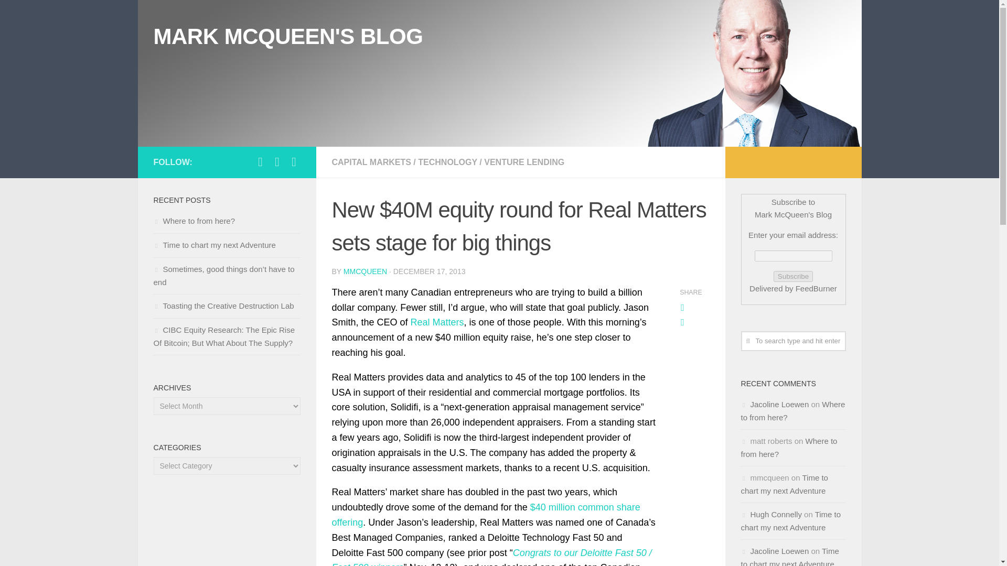 Image resolution: width=1007 pixels, height=566 pixels. Describe the element at coordinates (194, 220) in the screenshot. I see `Where to from here?` at that location.